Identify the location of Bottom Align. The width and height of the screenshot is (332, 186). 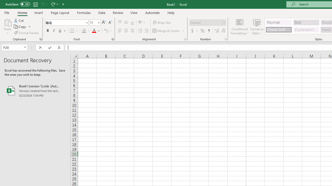
(132, 23).